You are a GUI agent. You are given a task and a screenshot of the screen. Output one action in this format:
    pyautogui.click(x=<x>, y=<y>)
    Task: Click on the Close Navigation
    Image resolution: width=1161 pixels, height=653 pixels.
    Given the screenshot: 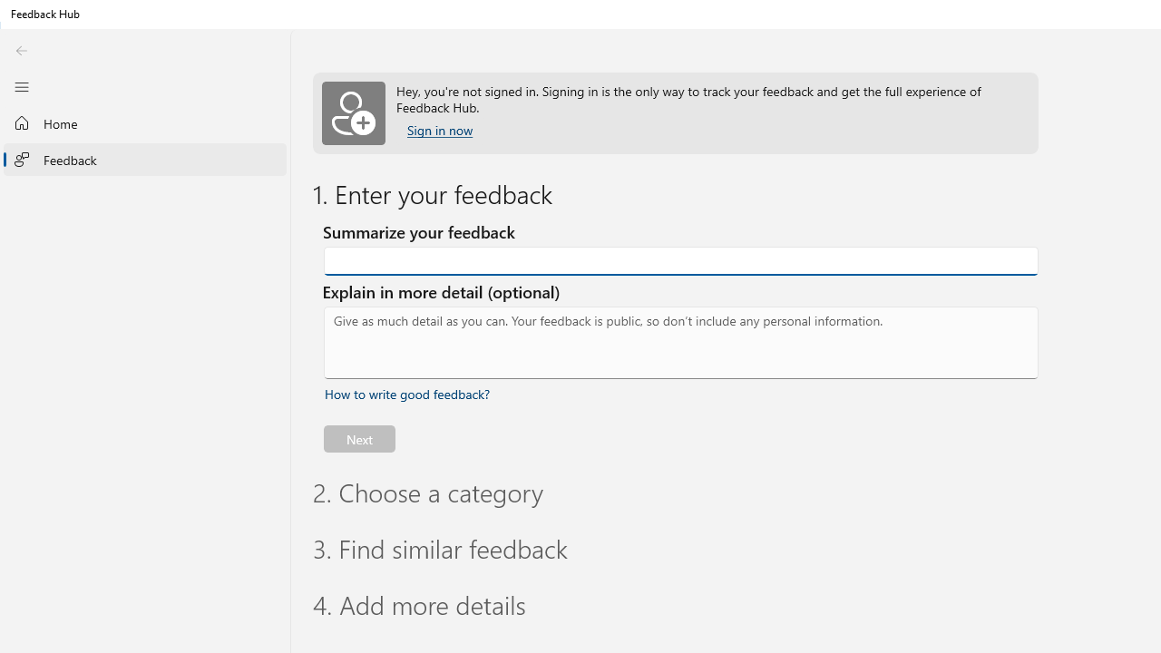 What is the action you would take?
    pyautogui.click(x=21, y=86)
    